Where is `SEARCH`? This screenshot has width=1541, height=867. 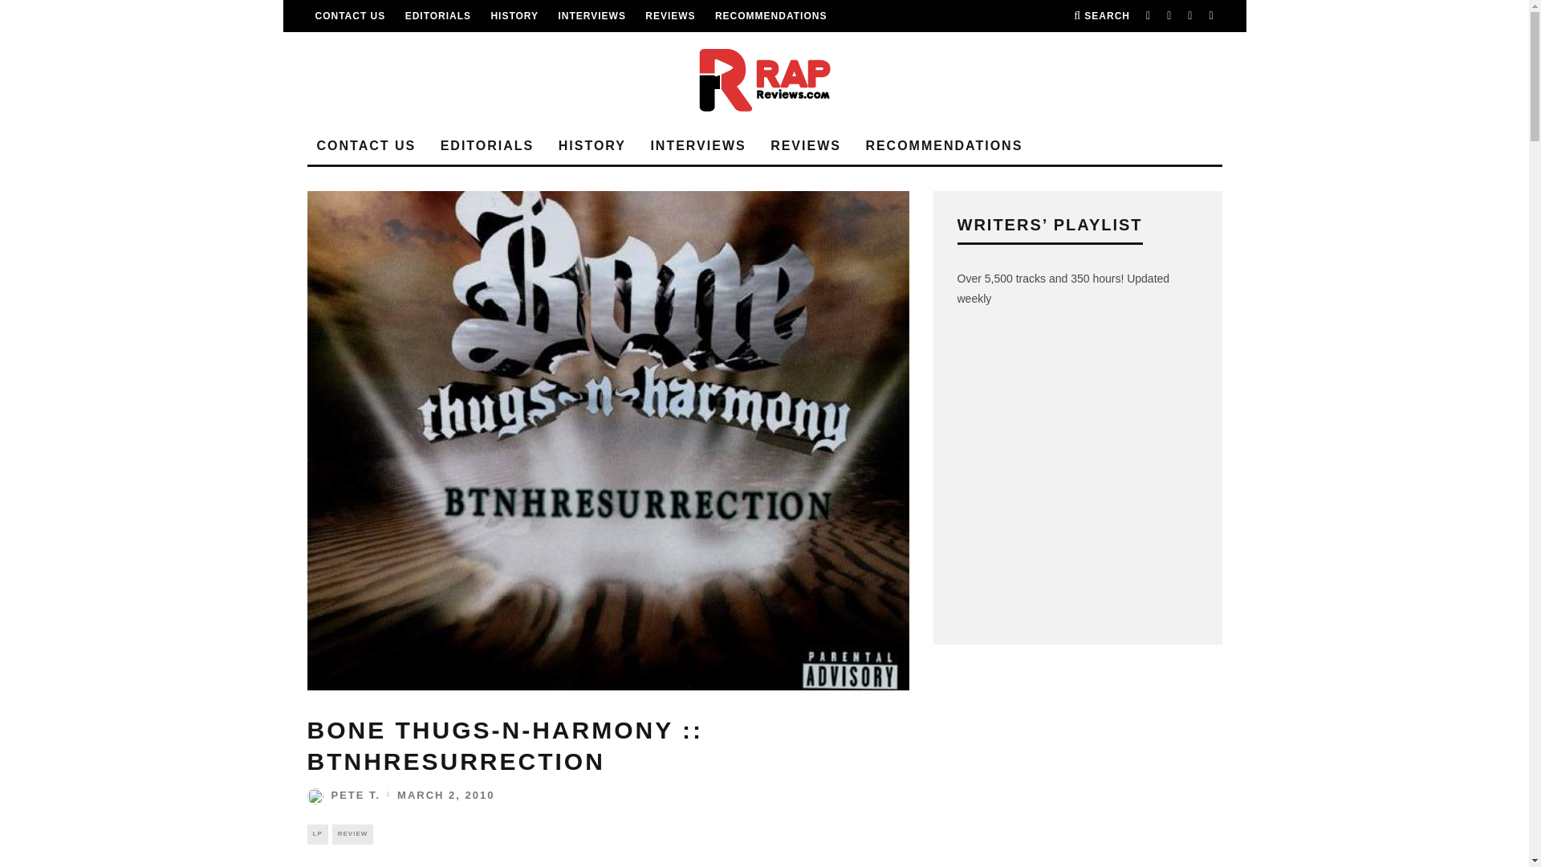 SEARCH is located at coordinates (1101, 16).